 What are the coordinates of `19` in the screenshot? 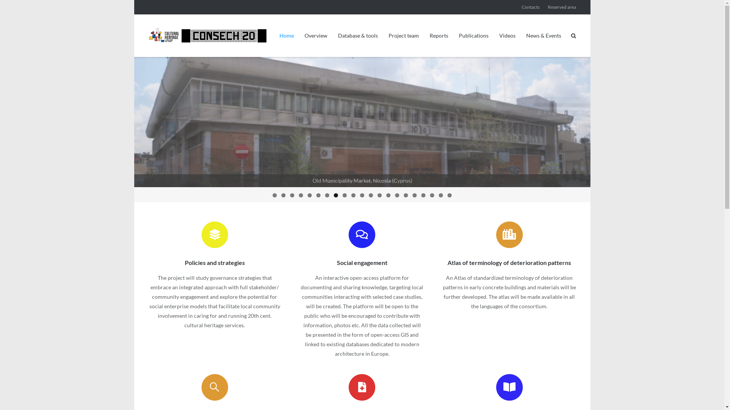 It's located at (432, 195).